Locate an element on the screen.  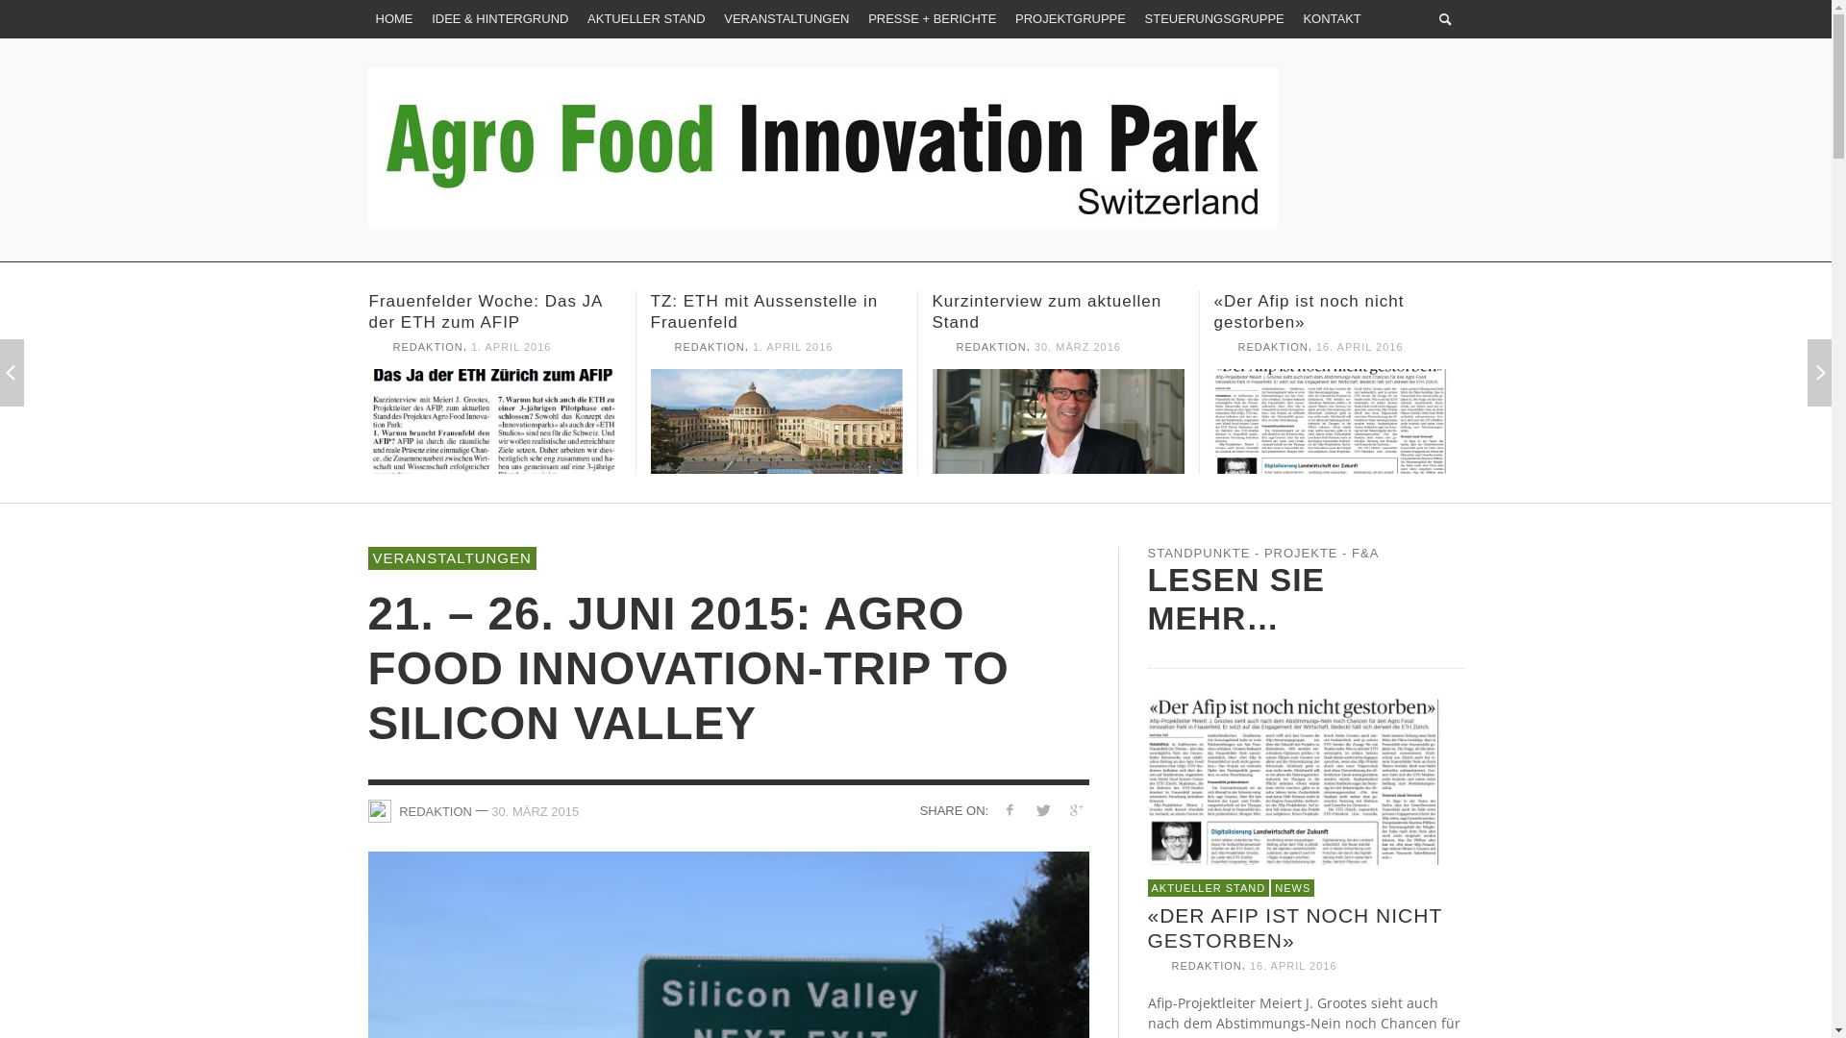
REDAKTION is located at coordinates (1273, 347).